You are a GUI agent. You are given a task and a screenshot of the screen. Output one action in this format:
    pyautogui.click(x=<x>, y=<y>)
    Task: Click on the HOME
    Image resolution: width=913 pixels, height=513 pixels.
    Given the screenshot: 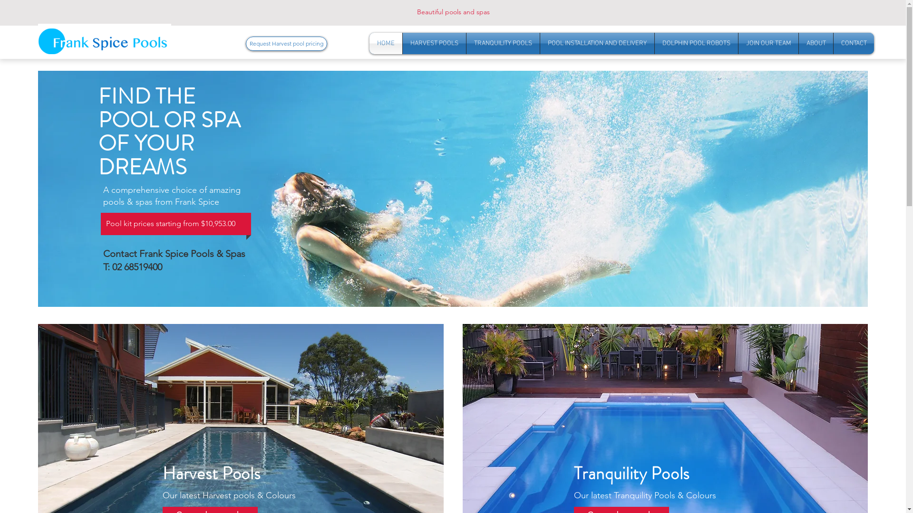 What is the action you would take?
    pyautogui.click(x=386, y=44)
    